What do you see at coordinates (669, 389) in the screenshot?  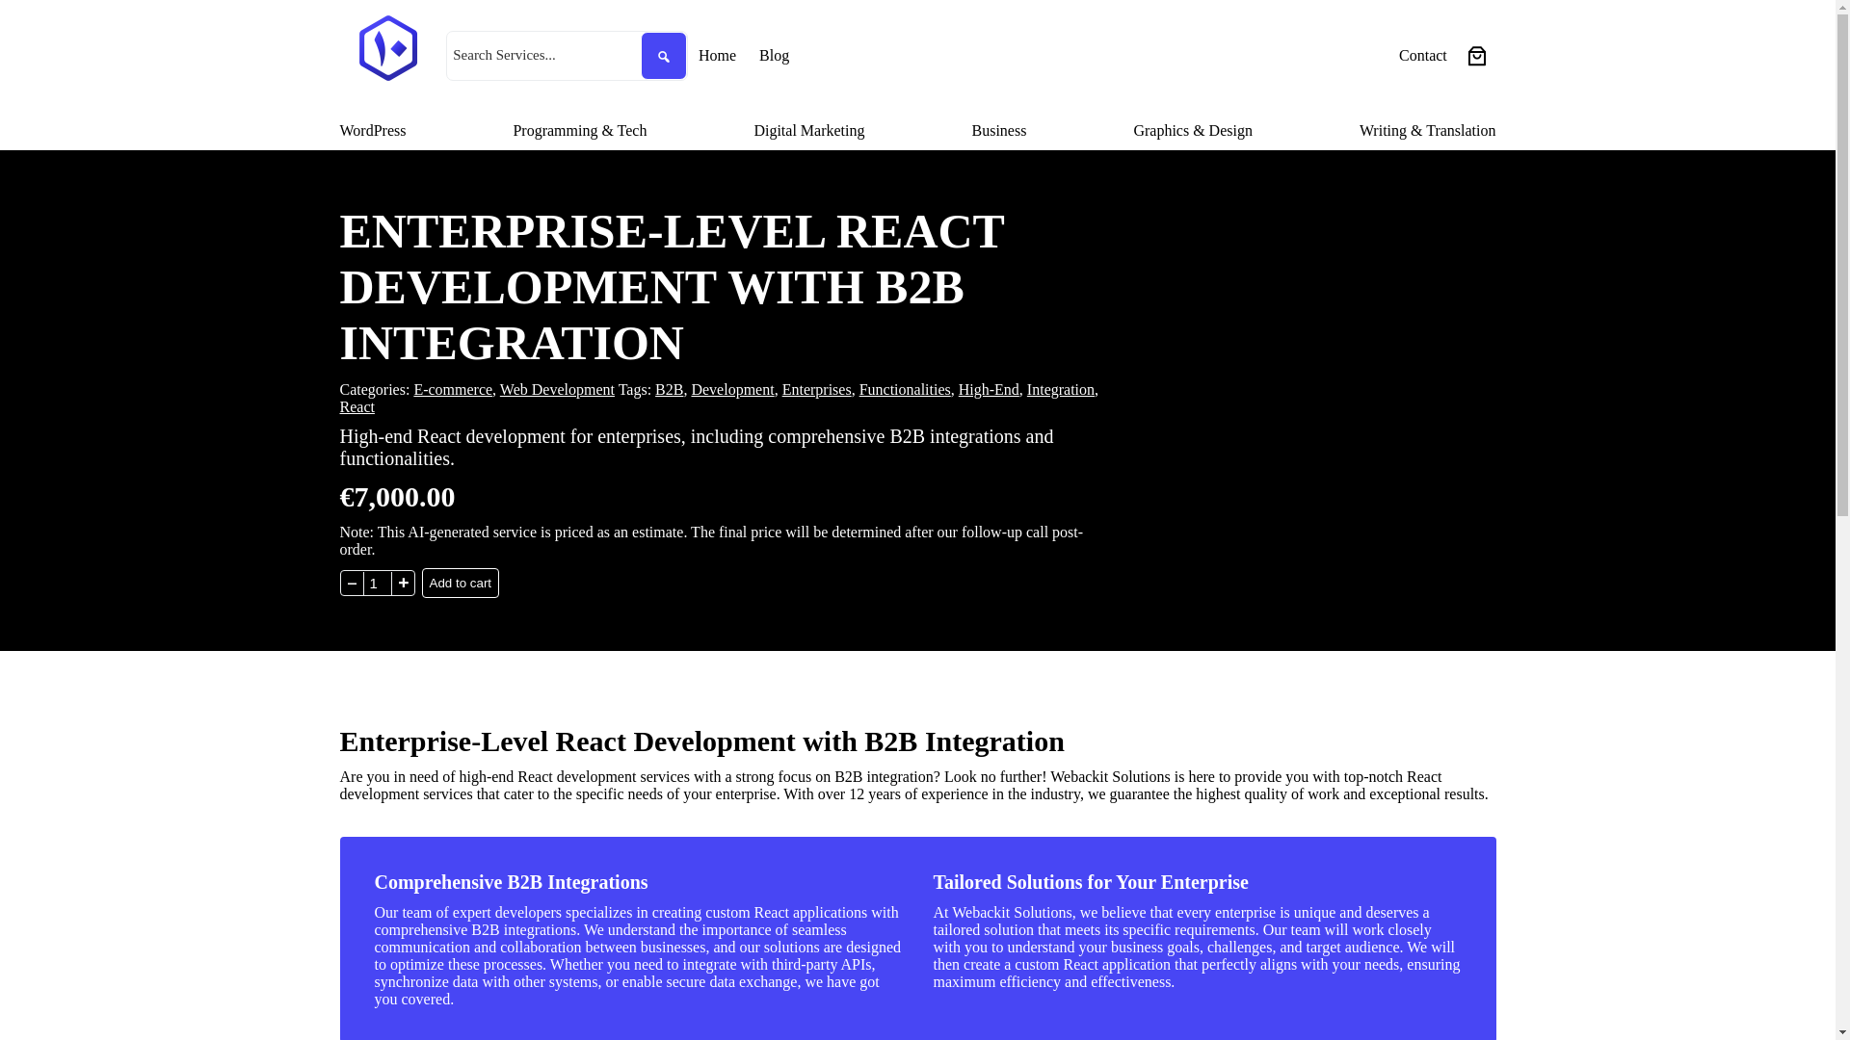 I see `B2B` at bounding box center [669, 389].